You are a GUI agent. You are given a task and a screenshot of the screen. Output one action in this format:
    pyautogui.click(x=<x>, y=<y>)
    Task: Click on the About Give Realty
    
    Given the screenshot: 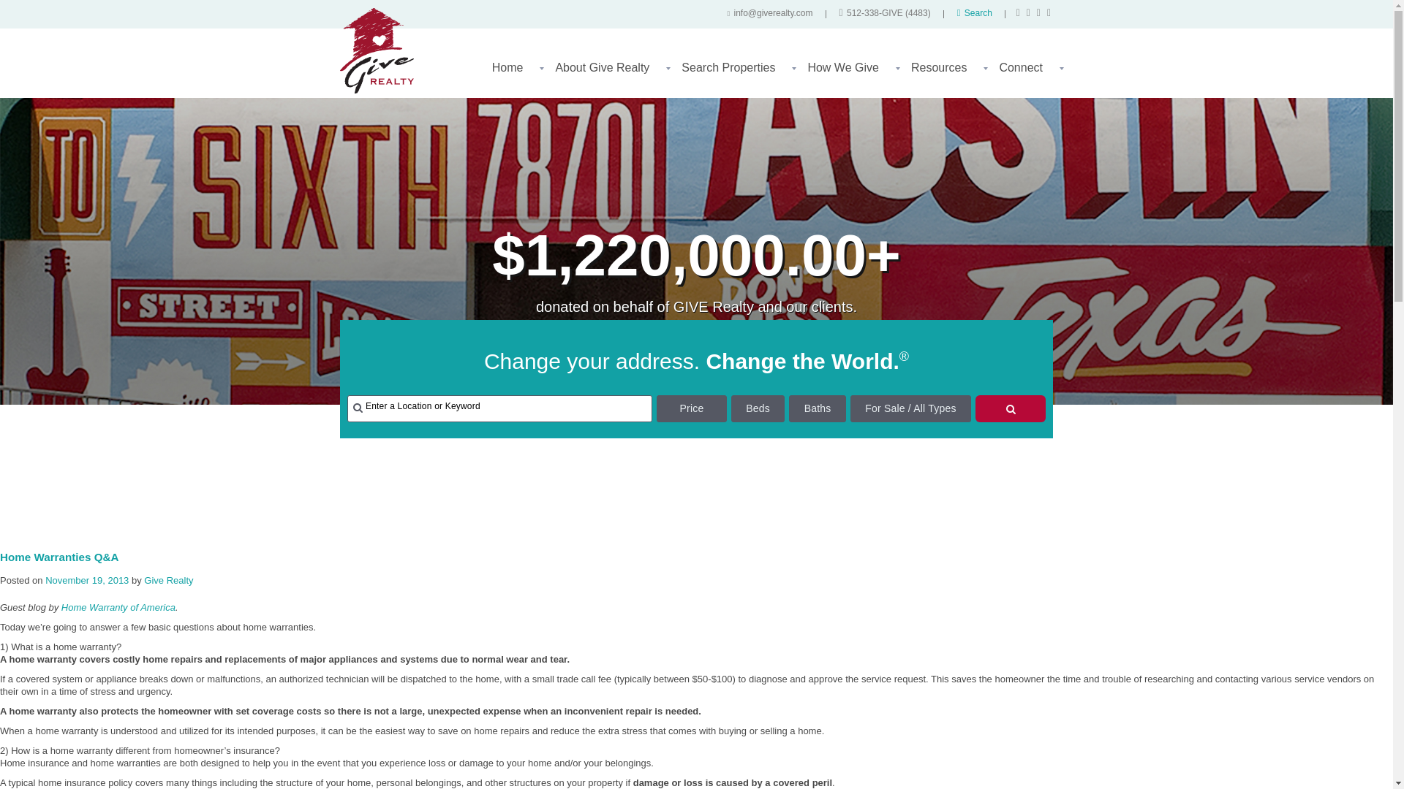 What is the action you would take?
    pyautogui.click(x=607, y=73)
    